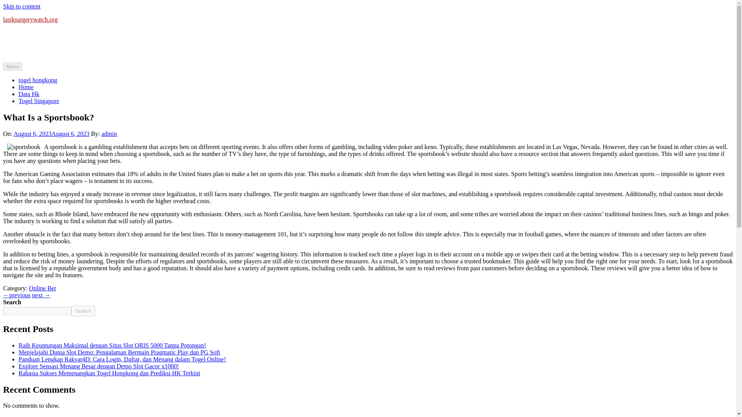 This screenshot has width=742, height=417. Describe the element at coordinates (43, 288) in the screenshot. I see `Online Bet` at that location.